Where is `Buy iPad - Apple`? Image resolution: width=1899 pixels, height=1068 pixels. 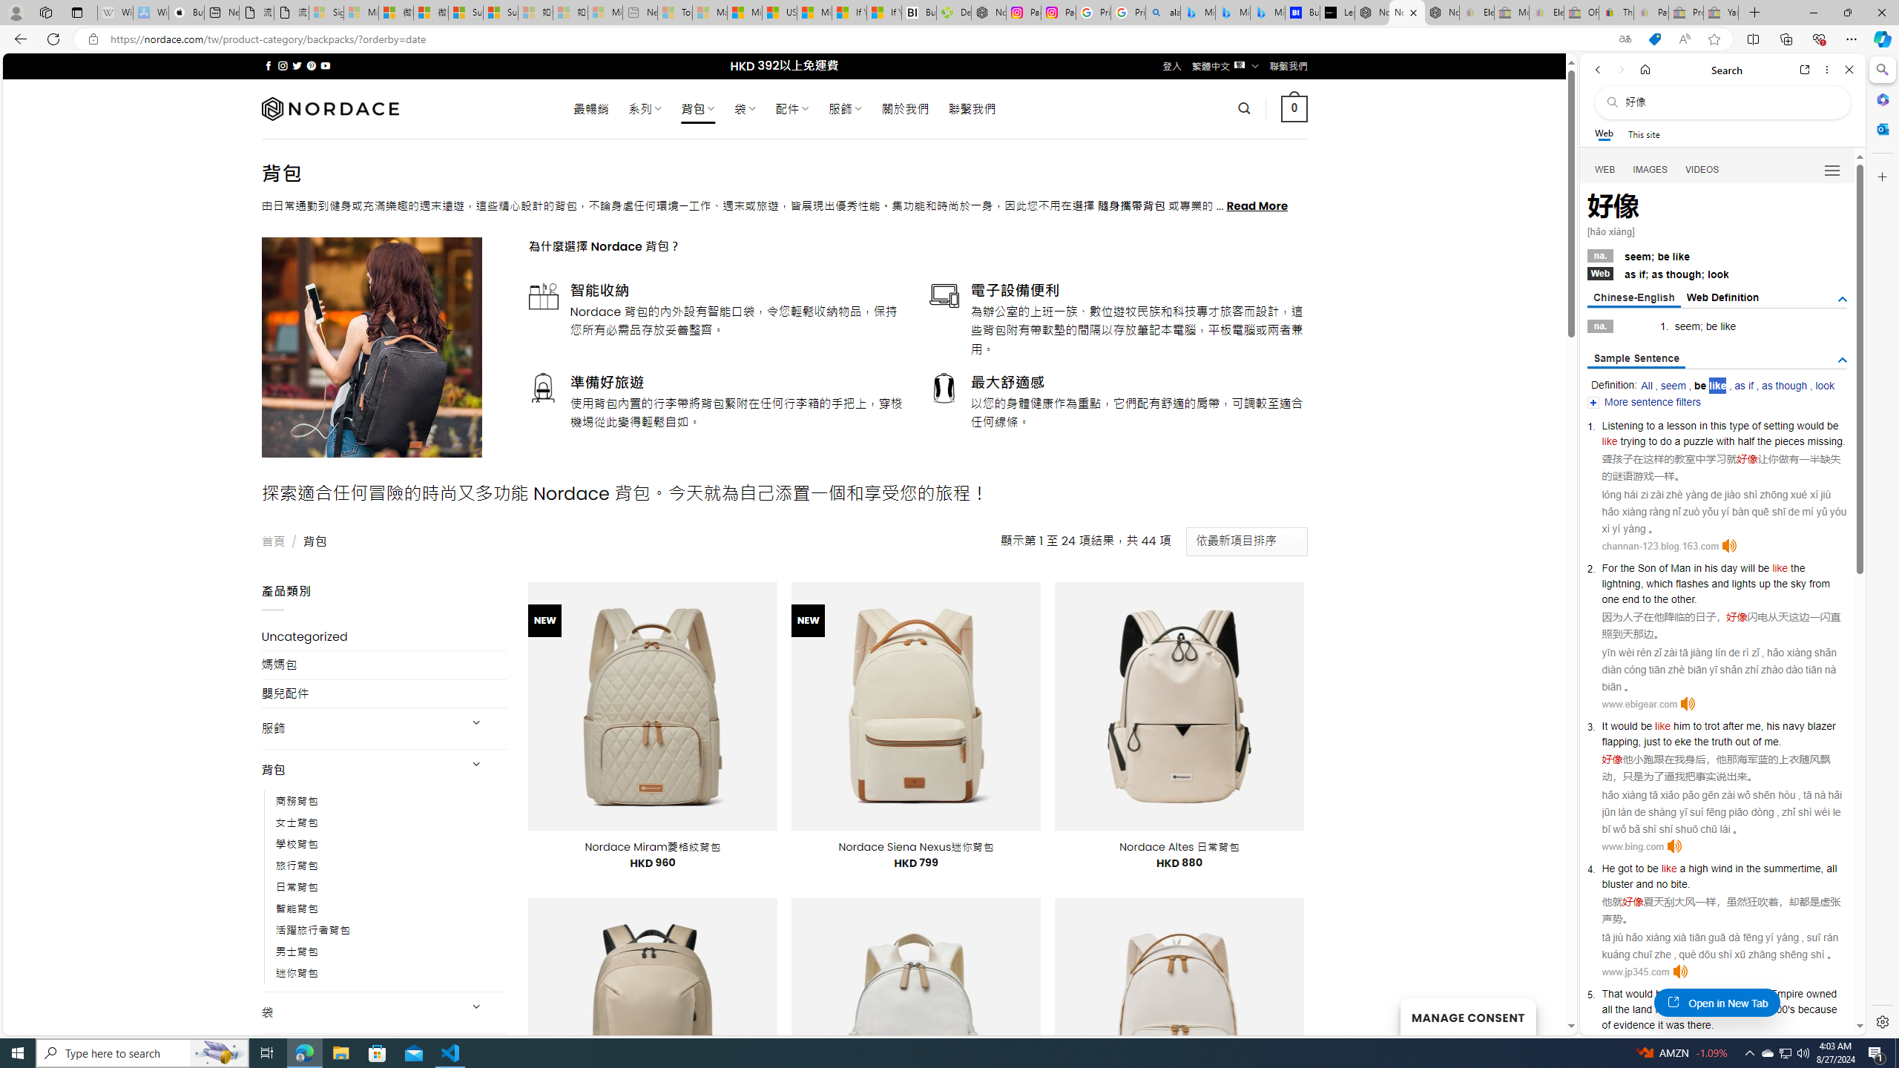 Buy iPad - Apple is located at coordinates (187, 13).